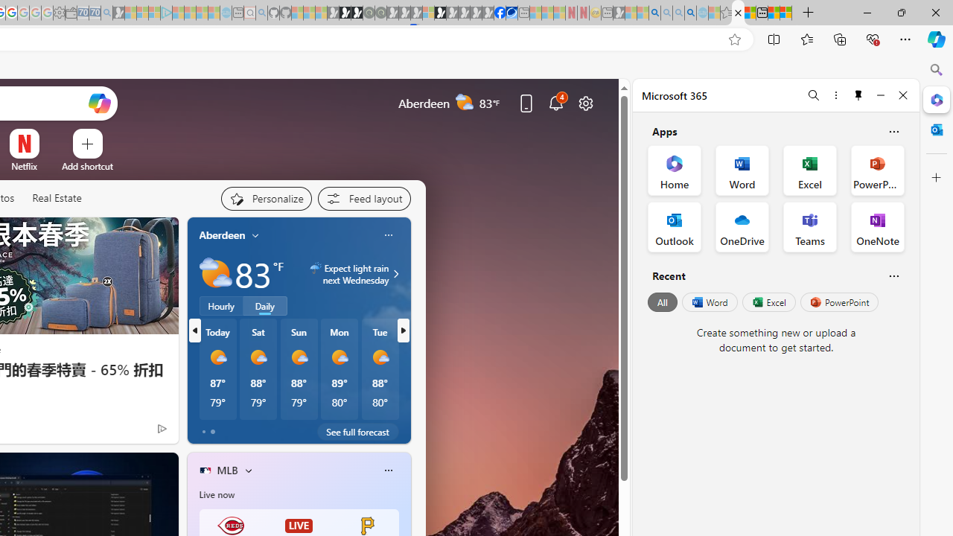 Image resolution: width=953 pixels, height=536 pixels. Describe the element at coordinates (162, 429) in the screenshot. I see `Ad Choice` at that location.